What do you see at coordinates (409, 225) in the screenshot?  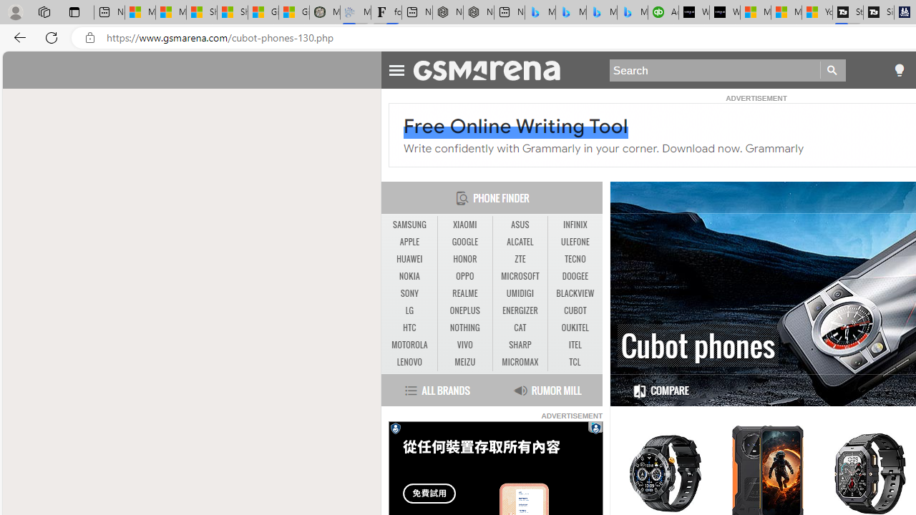 I see `SAMSUNG` at bounding box center [409, 225].